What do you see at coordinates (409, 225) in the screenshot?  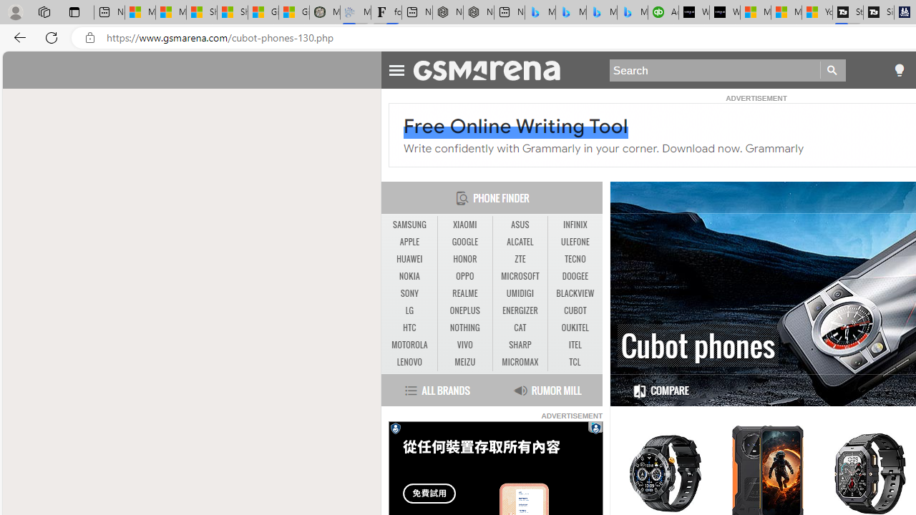 I see `SAMSUNG` at bounding box center [409, 225].